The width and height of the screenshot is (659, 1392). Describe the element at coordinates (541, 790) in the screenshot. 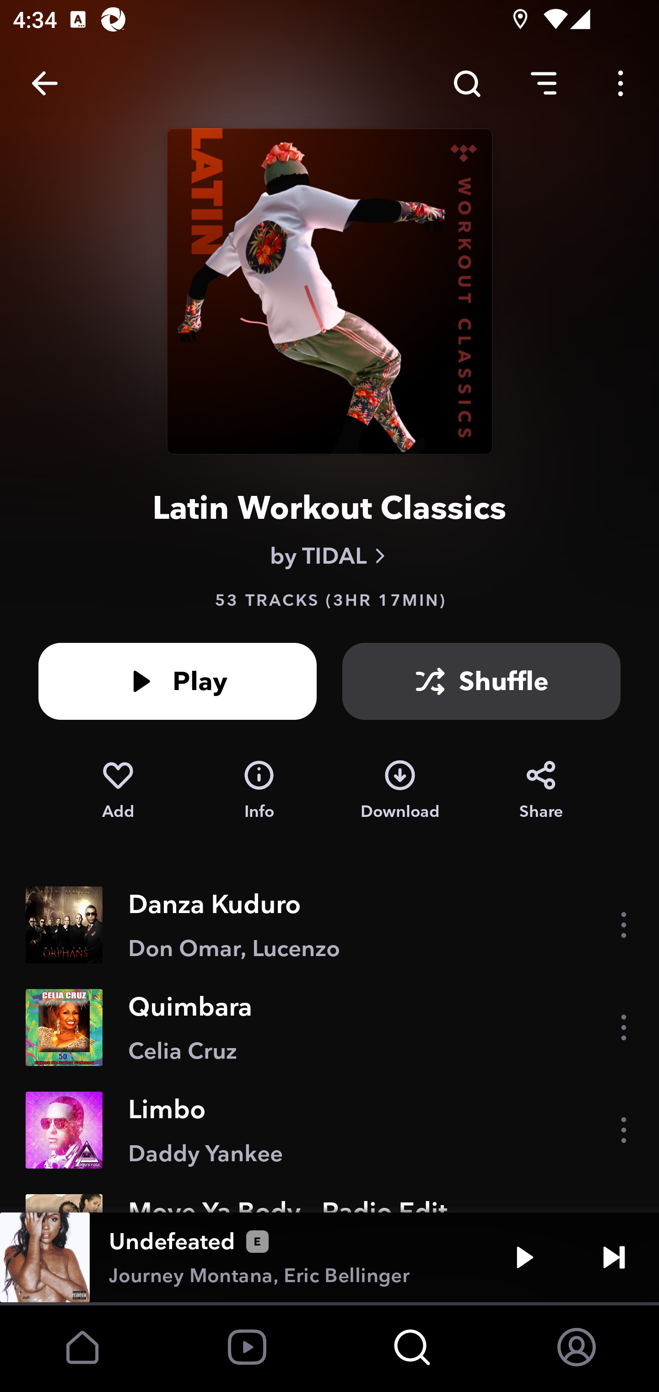

I see `Share` at that location.